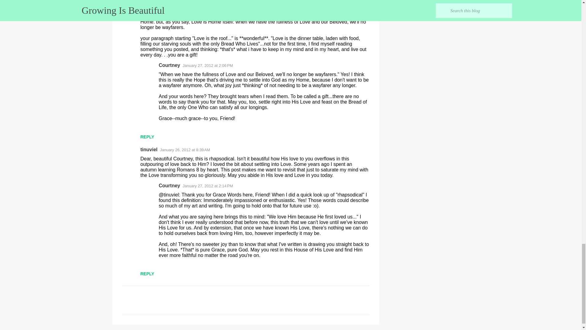 Image resolution: width=586 pixels, height=330 pixels. Describe the element at coordinates (147, 273) in the screenshot. I see `REPLY` at that location.